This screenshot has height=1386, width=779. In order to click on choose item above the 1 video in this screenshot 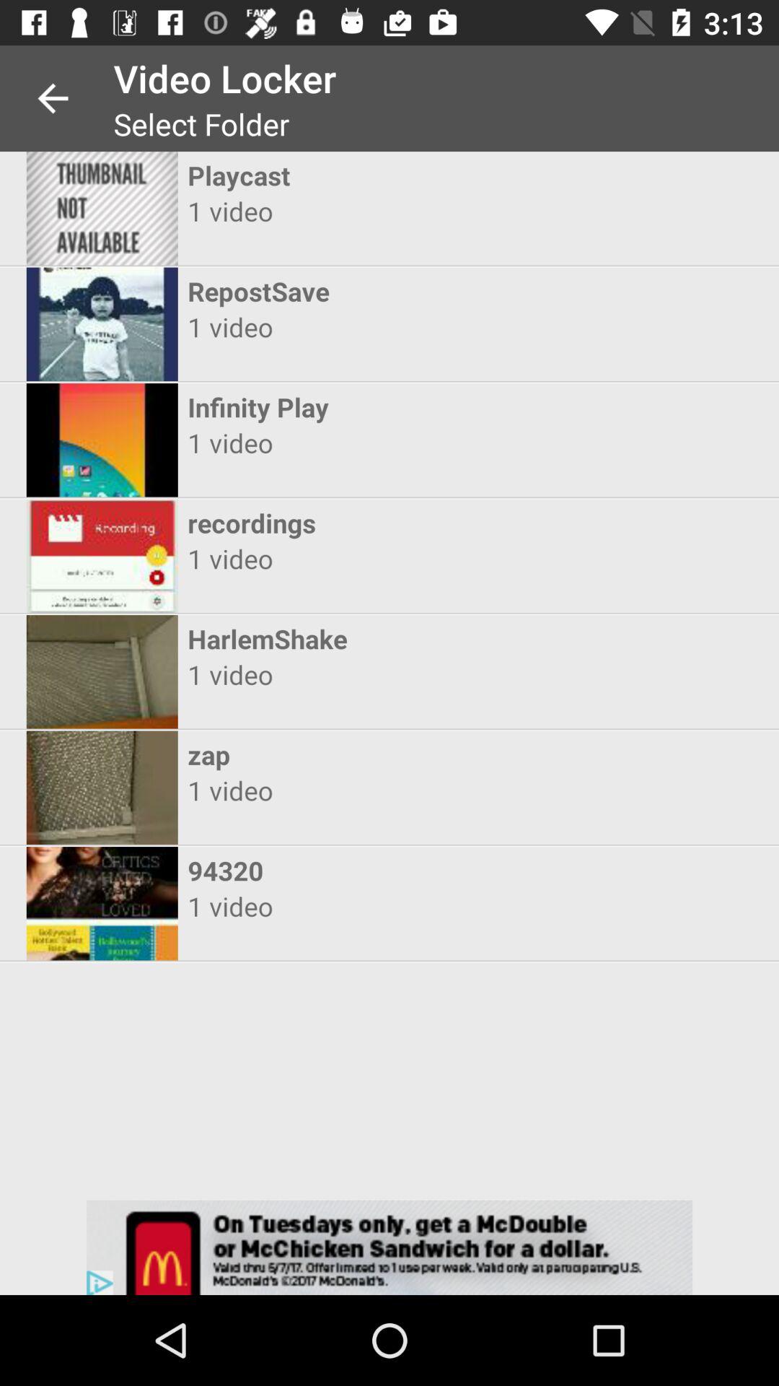, I will do `click(377, 291)`.